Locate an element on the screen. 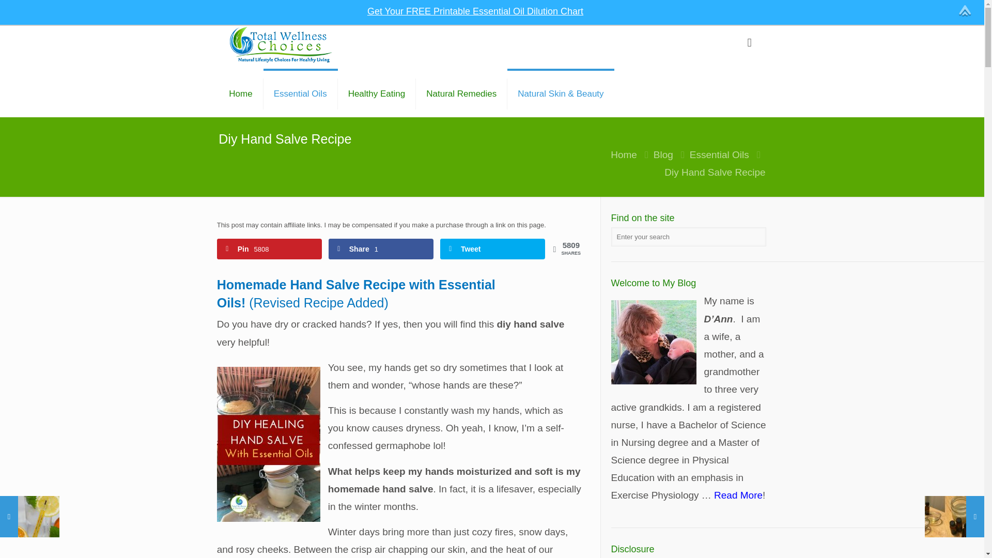 This screenshot has width=992, height=558. Healthy Eating is located at coordinates (377, 94).